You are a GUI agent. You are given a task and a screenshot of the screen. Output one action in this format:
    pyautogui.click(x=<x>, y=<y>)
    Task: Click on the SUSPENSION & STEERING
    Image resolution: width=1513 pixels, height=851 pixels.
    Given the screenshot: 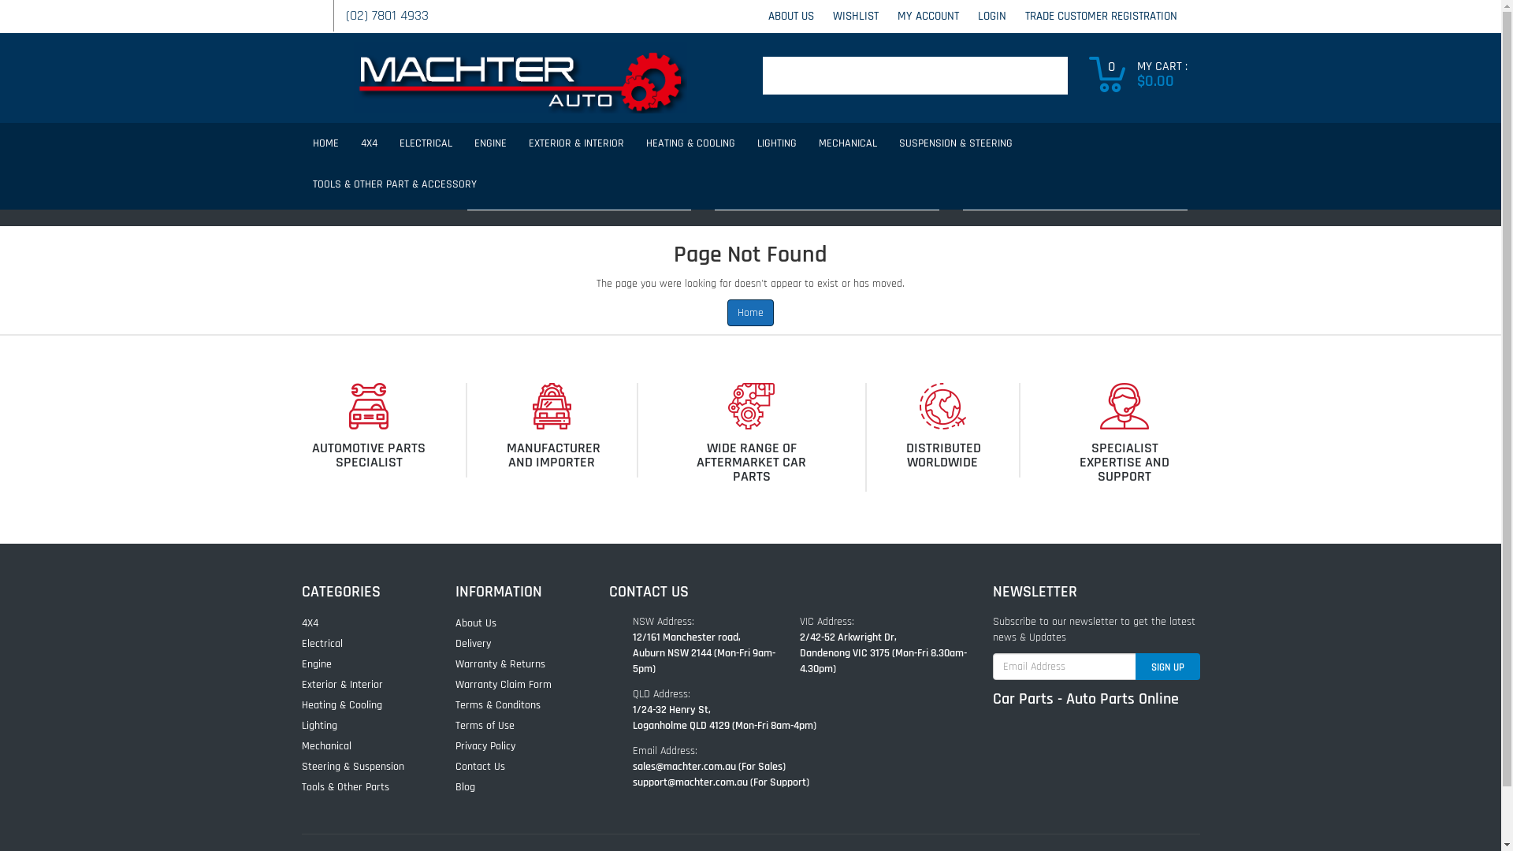 What is the action you would take?
    pyautogui.click(x=955, y=143)
    